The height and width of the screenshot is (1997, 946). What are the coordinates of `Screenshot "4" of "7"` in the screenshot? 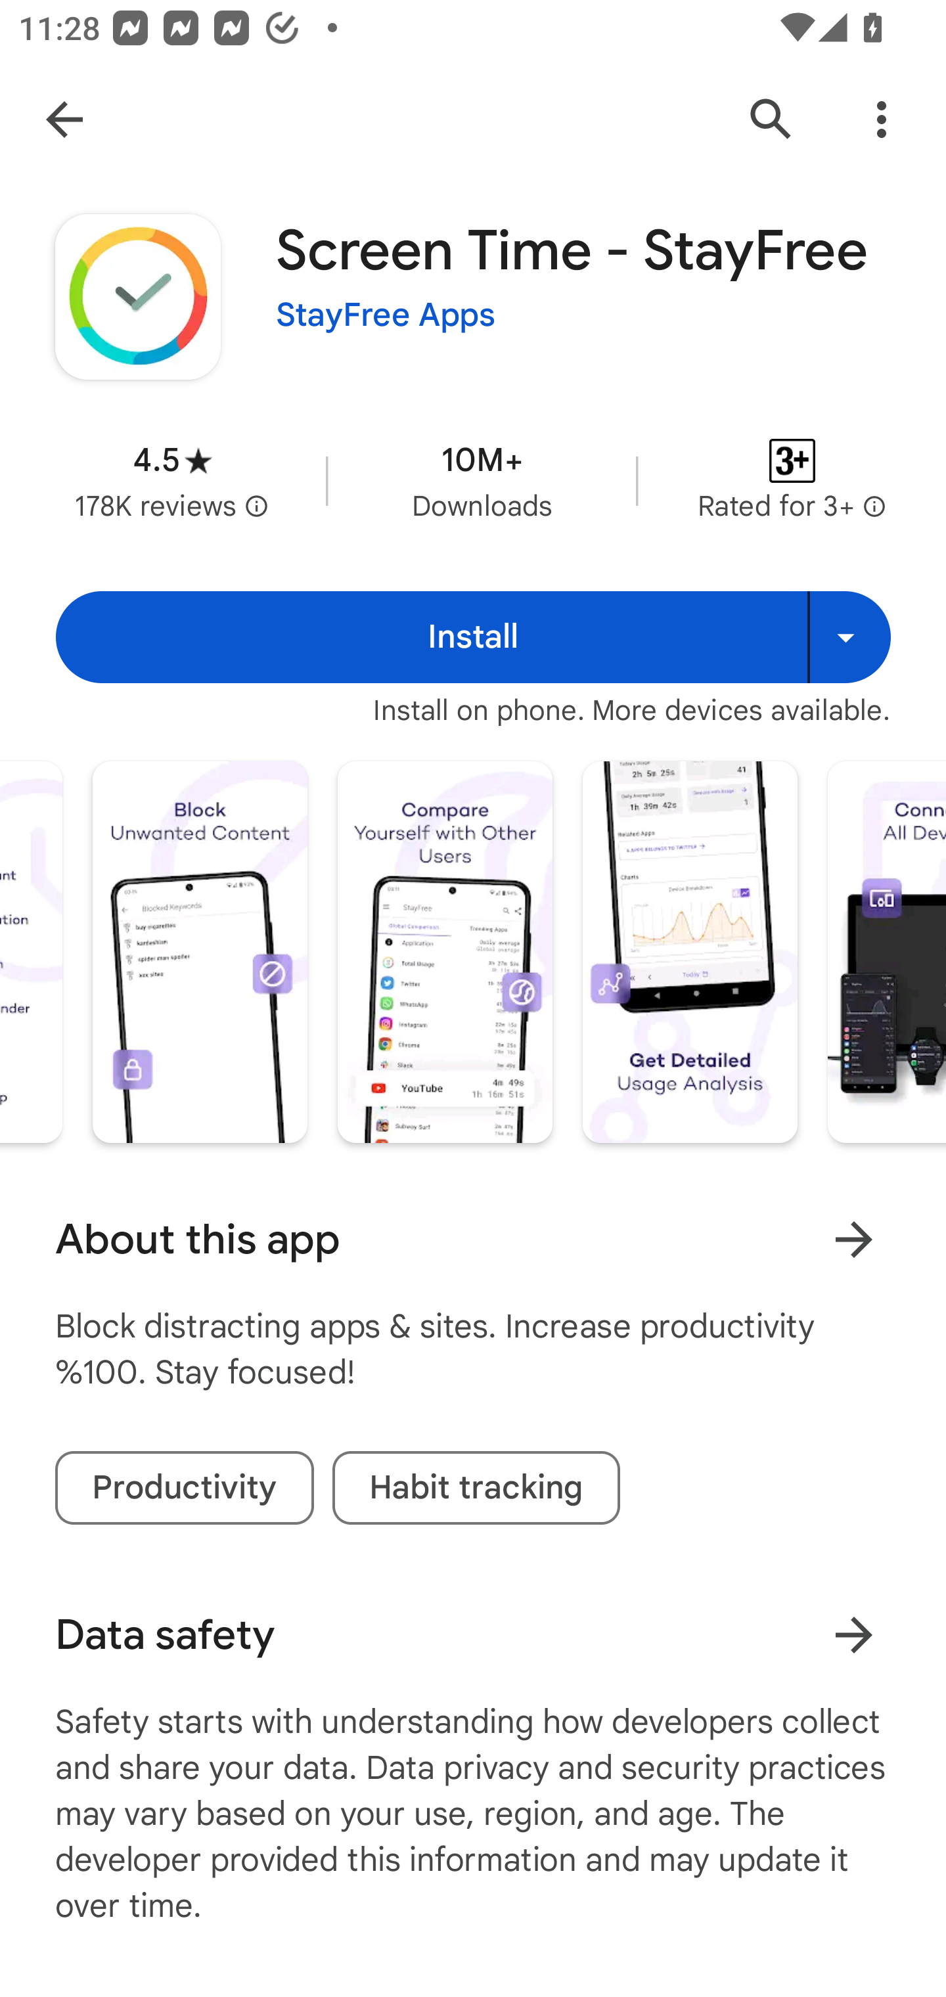 It's located at (200, 951).